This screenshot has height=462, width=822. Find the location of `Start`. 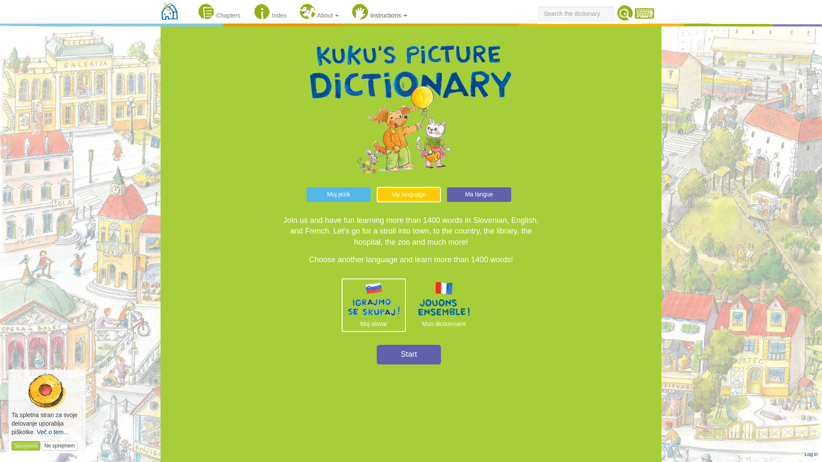

Start is located at coordinates (408, 354).